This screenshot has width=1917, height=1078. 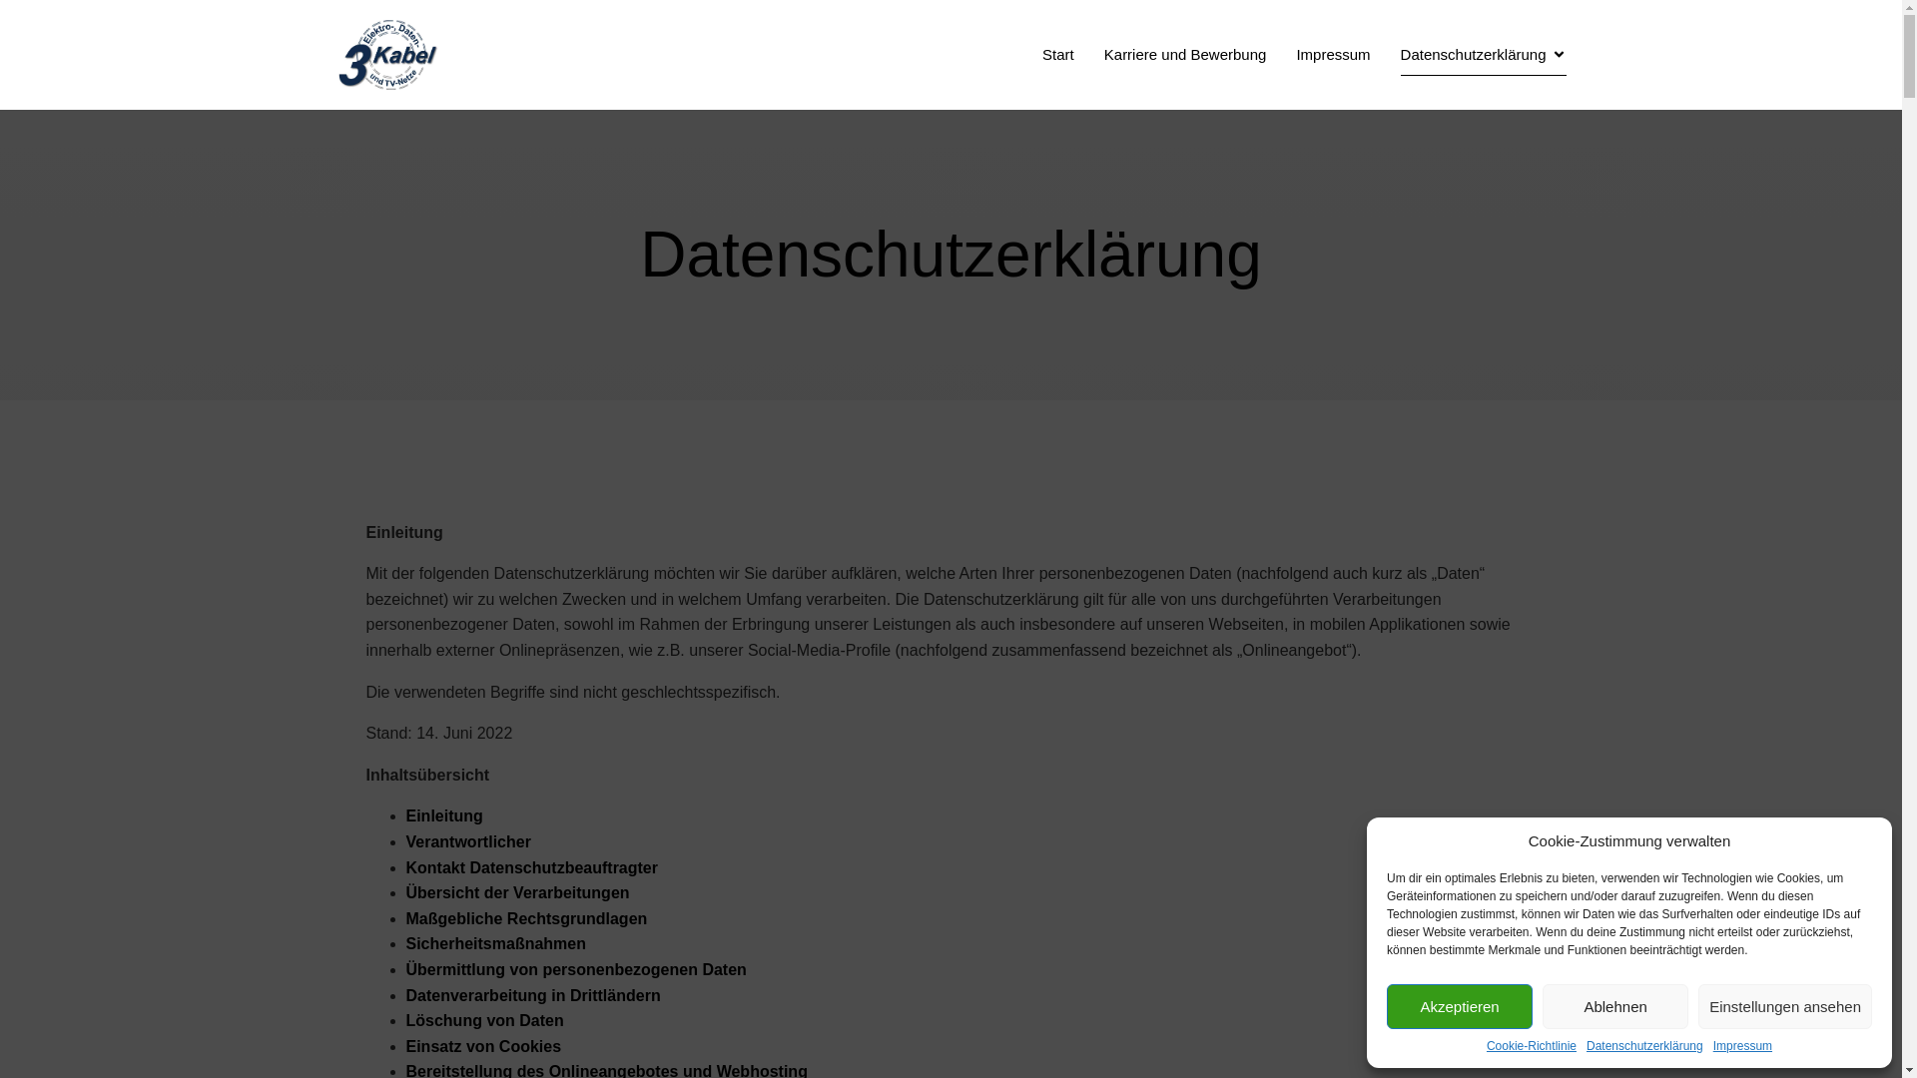 What do you see at coordinates (1058, 56) in the screenshot?
I see `Start` at bounding box center [1058, 56].